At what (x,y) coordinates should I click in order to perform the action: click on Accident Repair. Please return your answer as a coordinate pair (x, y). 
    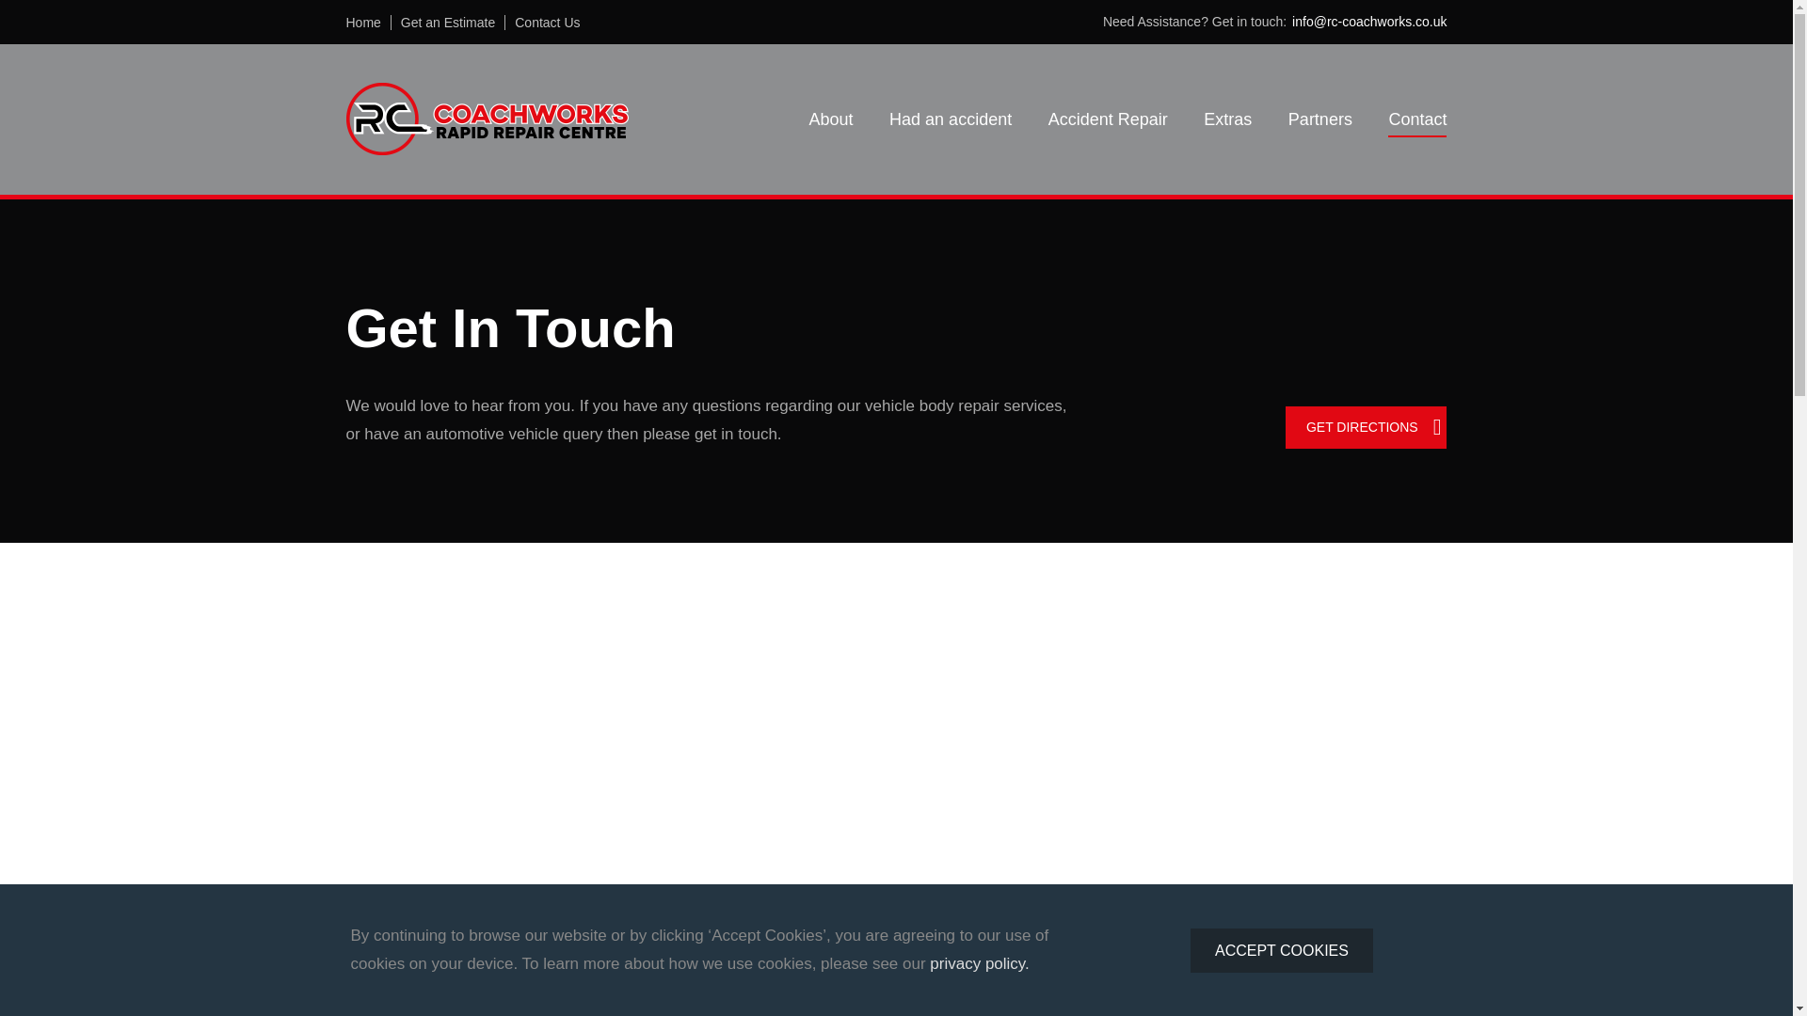
    Looking at the image, I should click on (1107, 119).